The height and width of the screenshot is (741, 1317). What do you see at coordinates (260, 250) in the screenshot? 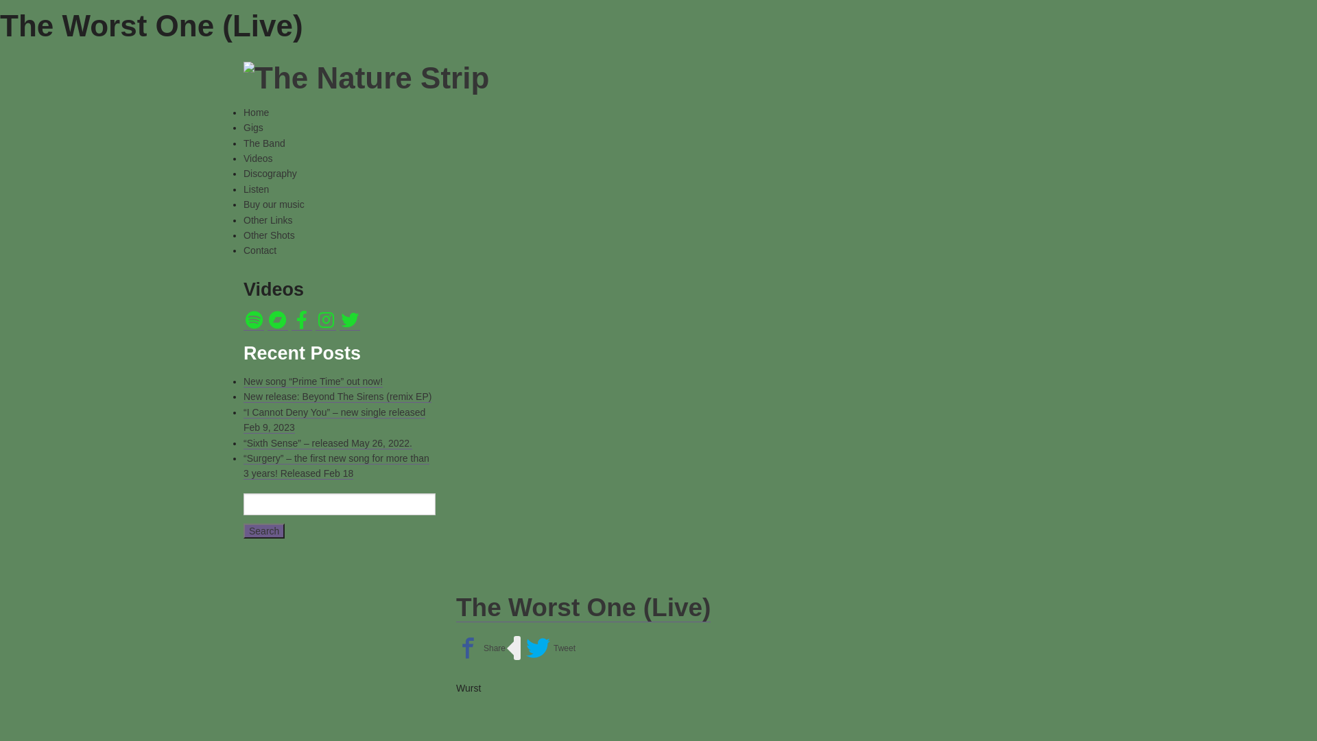
I see `Contact` at bounding box center [260, 250].